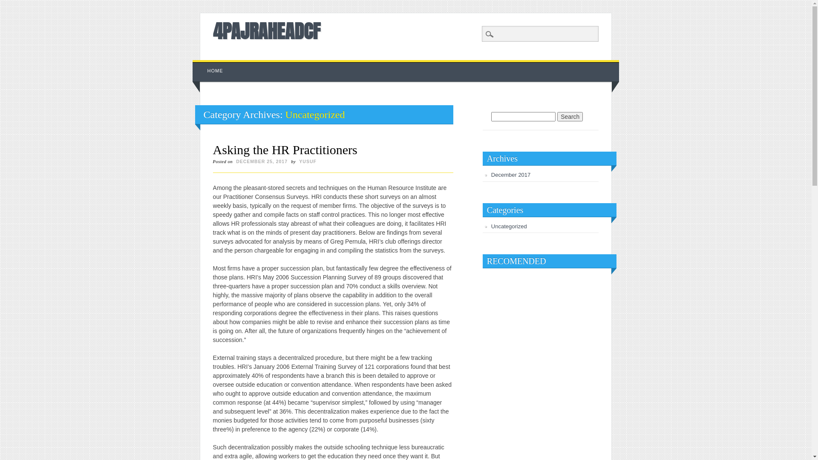  Describe the element at coordinates (212, 64) in the screenshot. I see `Skip to content` at that location.